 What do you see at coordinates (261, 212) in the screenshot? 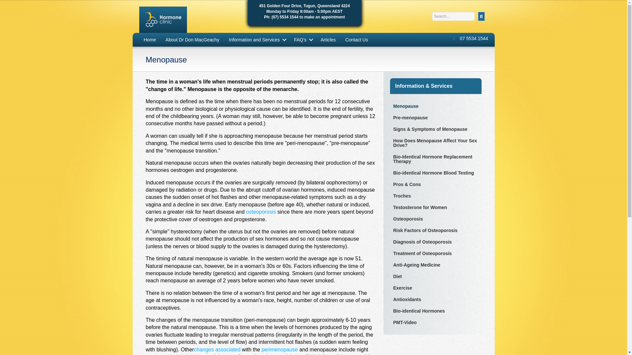
I see `osteoporosis` at bounding box center [261, 212].